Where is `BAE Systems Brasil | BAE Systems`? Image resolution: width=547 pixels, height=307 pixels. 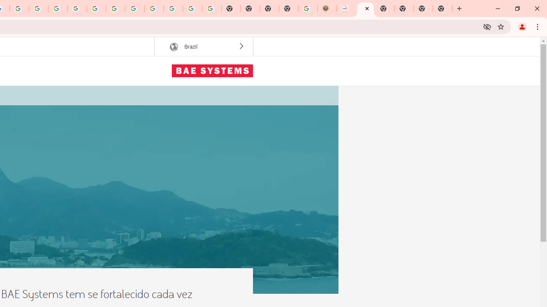 BAE Systems Brasil | BAE Systems is located at coordinates (366, 9).